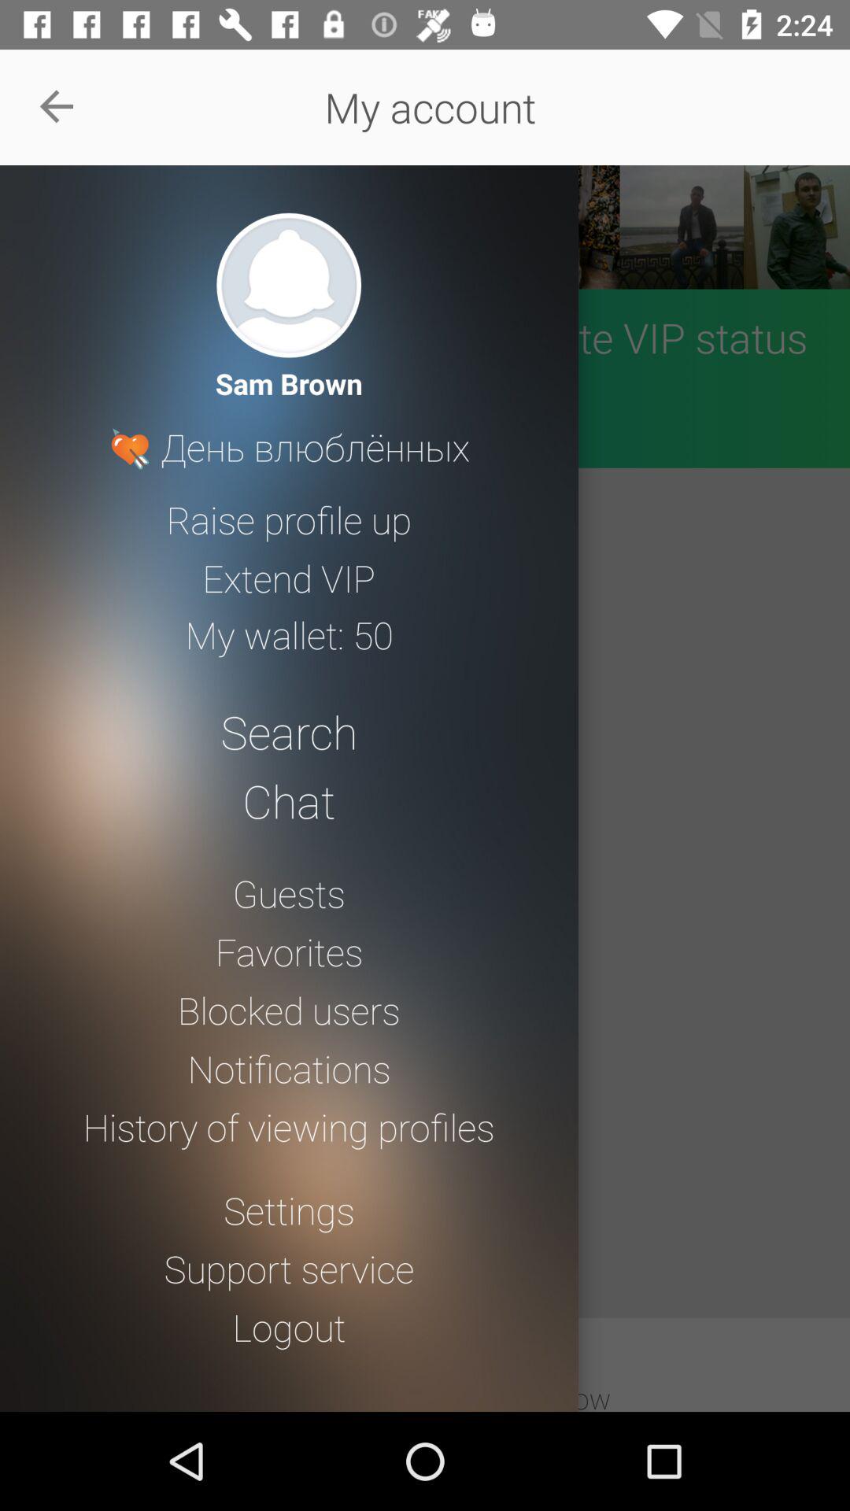  I want to click on select the text below extend vip, so click(290, 635).